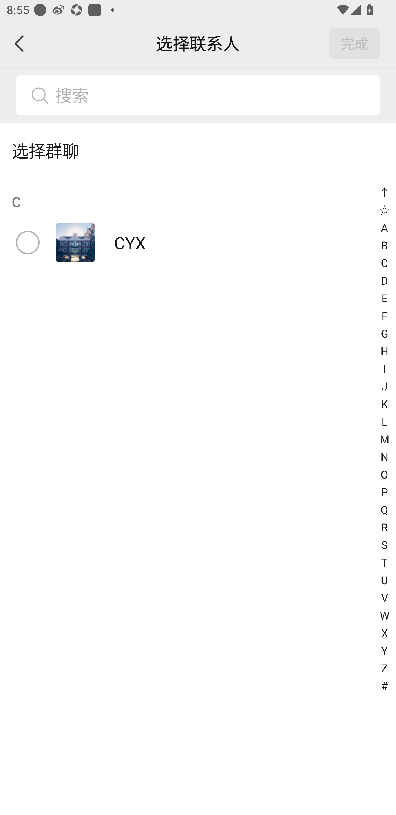 This screenshot has width=396, height=815. What do you see at coordinates (198, 95) in the screenshot?
I see `搜索` at bounding box center [198, 95].